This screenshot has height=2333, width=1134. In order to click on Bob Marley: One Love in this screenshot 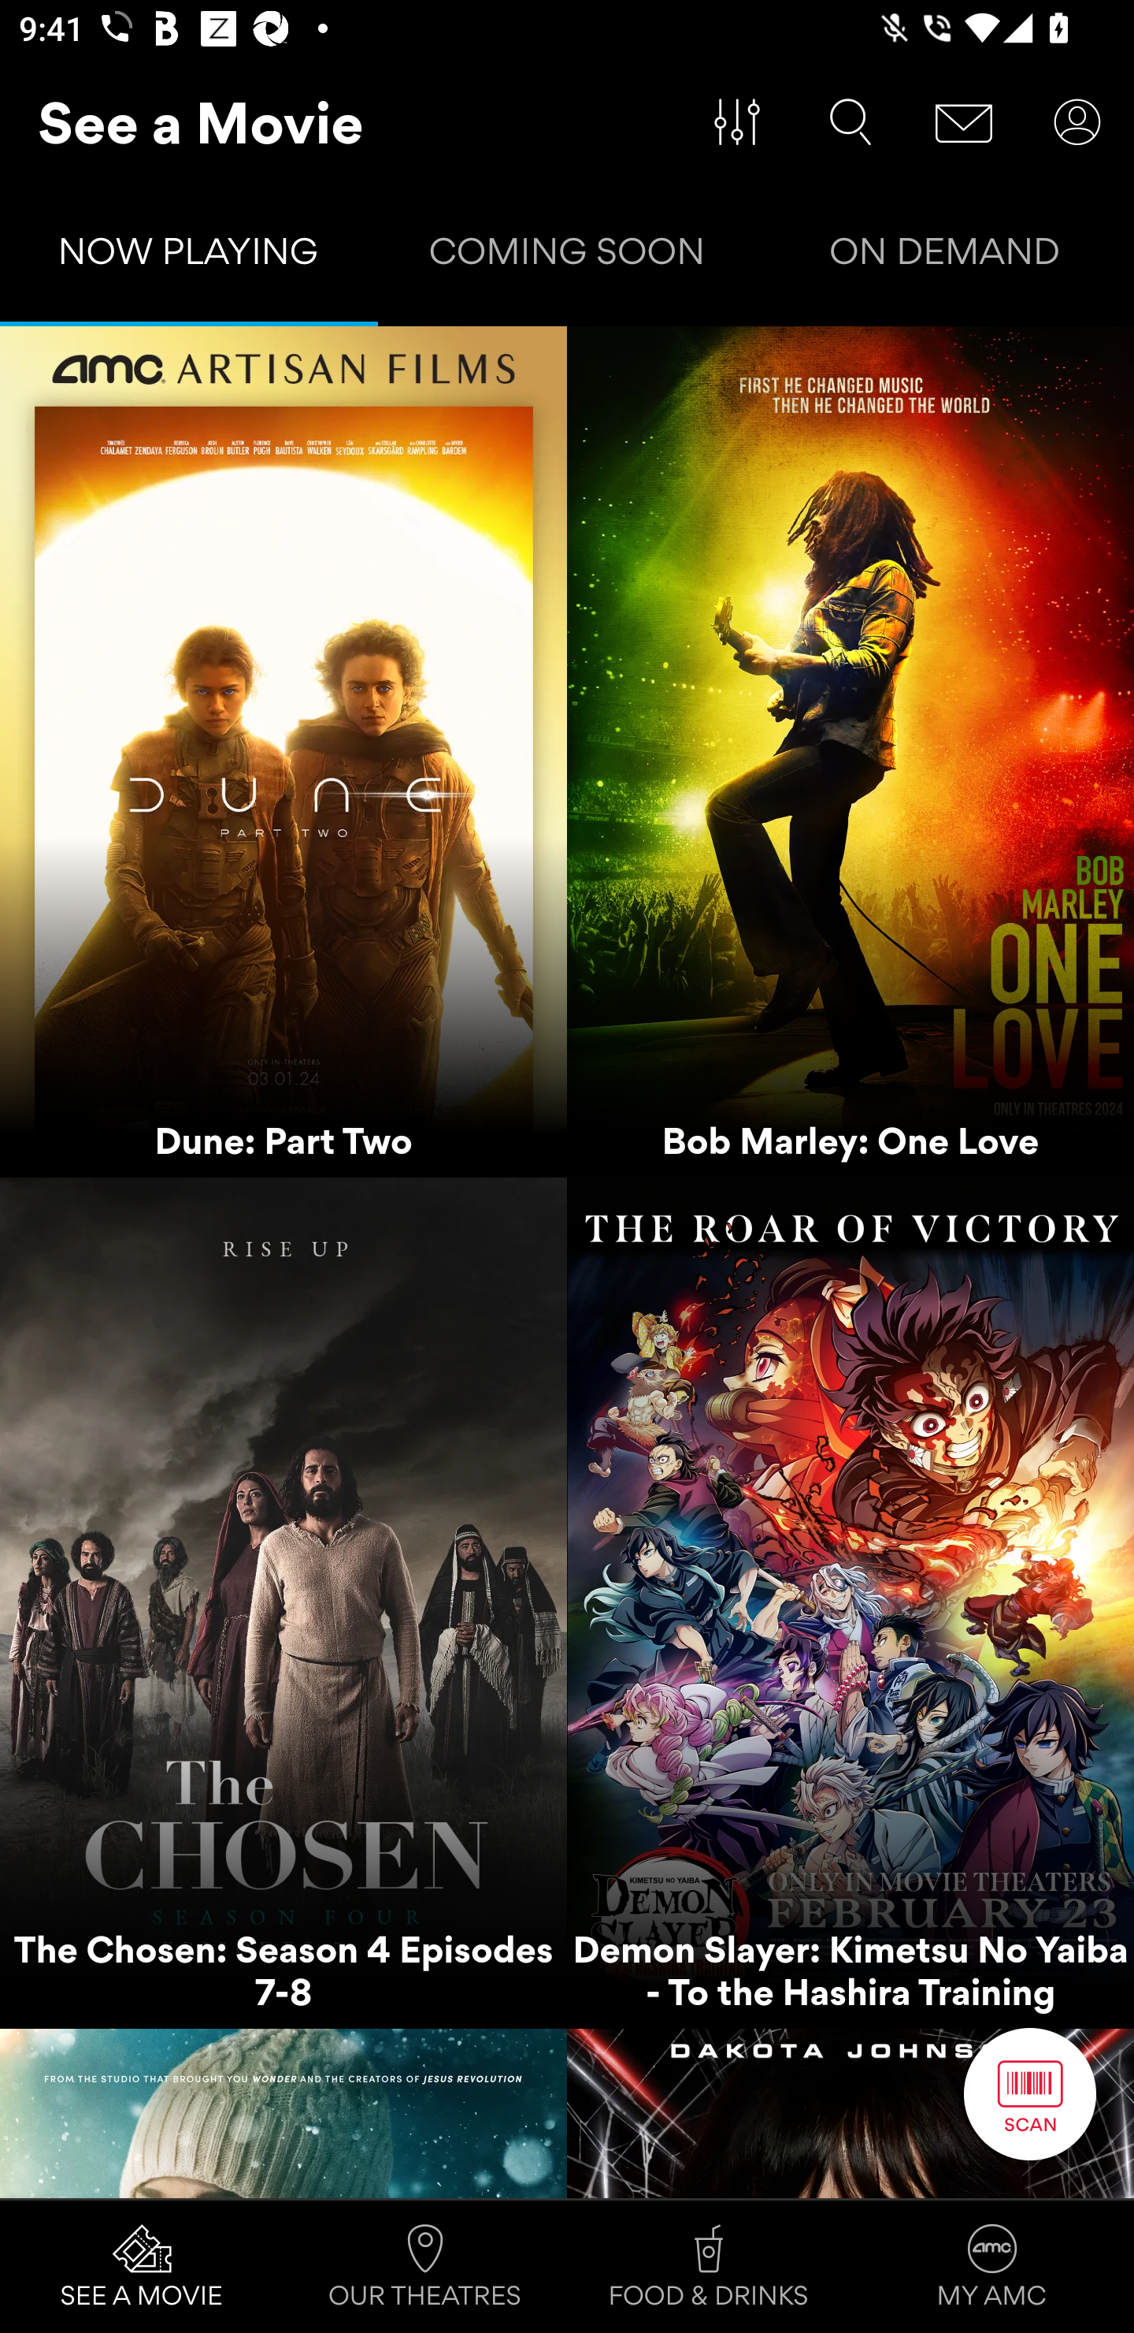, I will do `click(850, 752)`.